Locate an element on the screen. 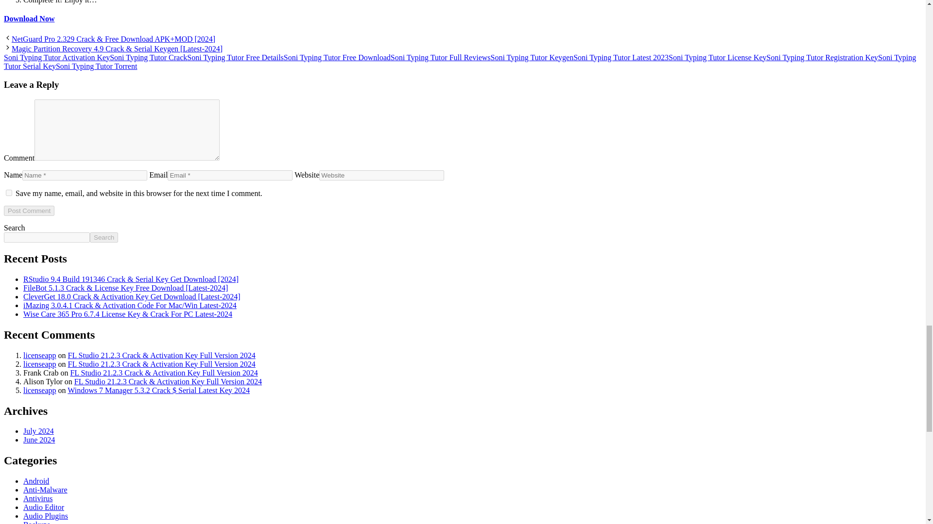 The width and height of the screenshot is (933, 524). Soni Typing Tutor Keygen is located at coordinates (532, 57).